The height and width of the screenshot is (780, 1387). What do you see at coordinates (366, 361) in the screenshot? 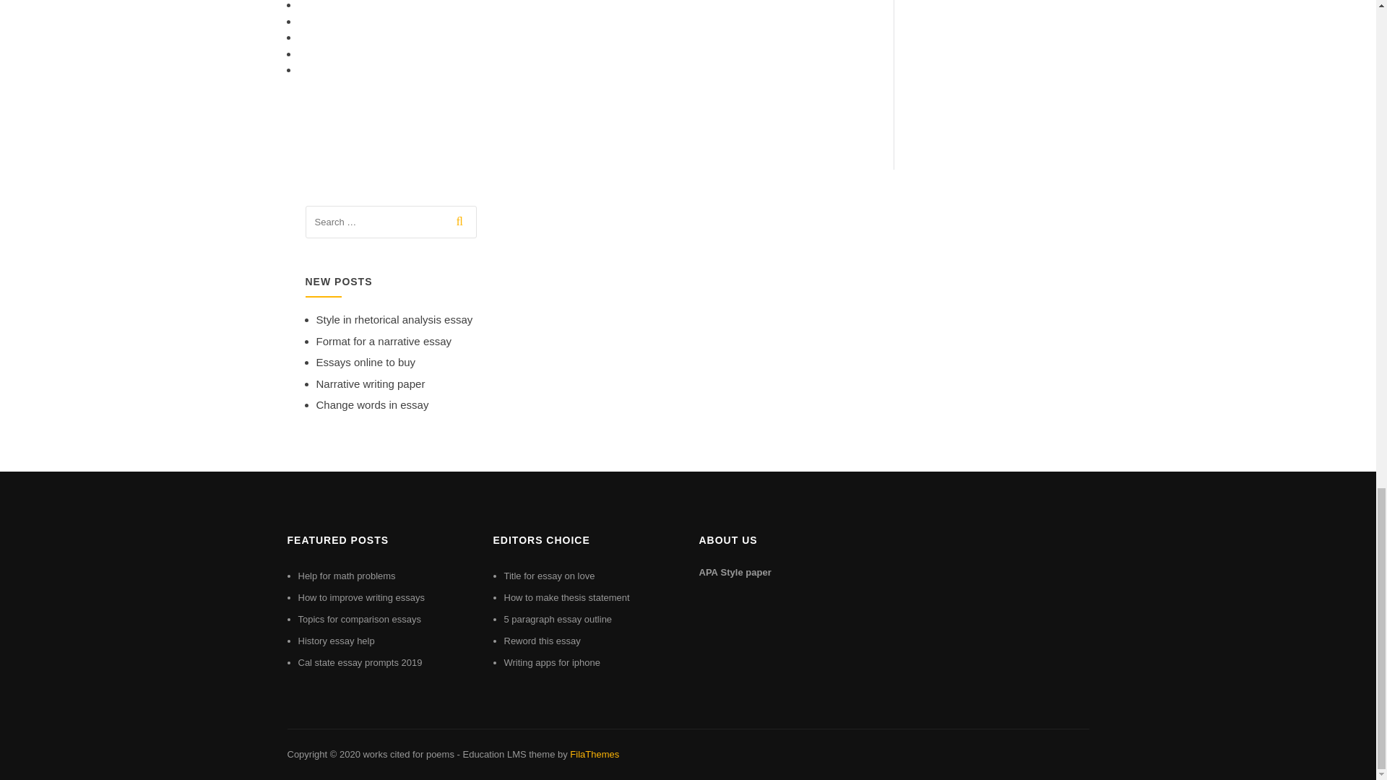
I see `Essays online to buy` at bounding box center [366, 361].